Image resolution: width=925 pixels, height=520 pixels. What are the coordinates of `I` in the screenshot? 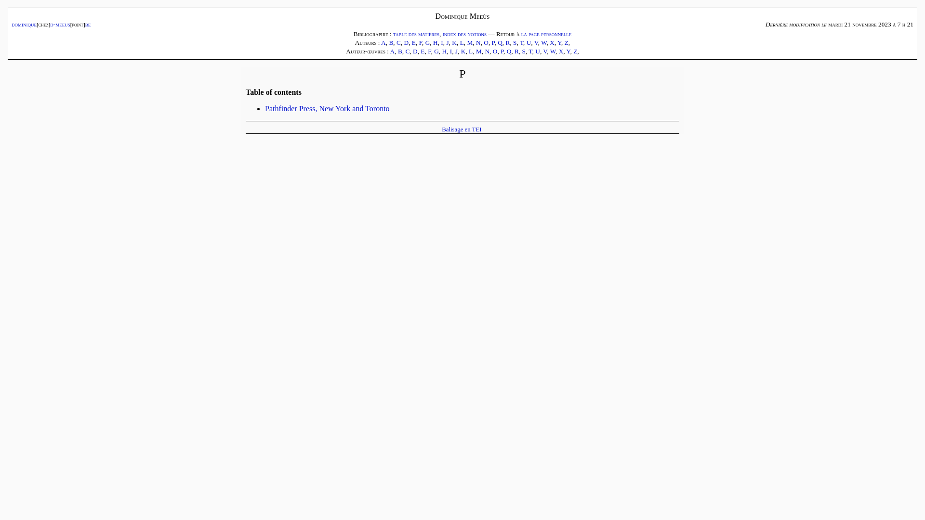 It's located at (451, 51).